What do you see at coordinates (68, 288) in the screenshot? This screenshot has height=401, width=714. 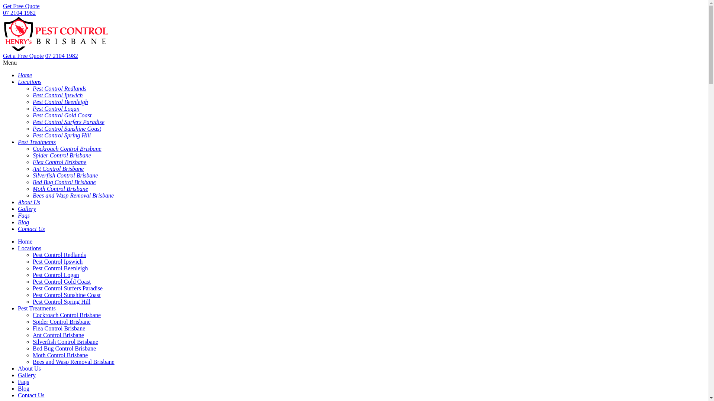 I see `Pest Control Surfers Paradise` at bounding box center [68, 288].